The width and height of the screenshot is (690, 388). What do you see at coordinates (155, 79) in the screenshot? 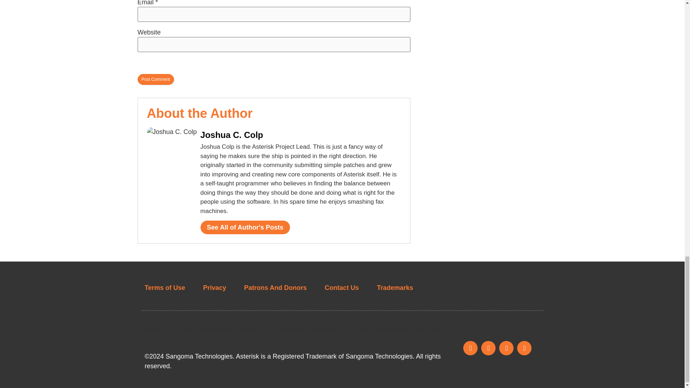
I see `Post Comment` at bounding box center [155, 79].